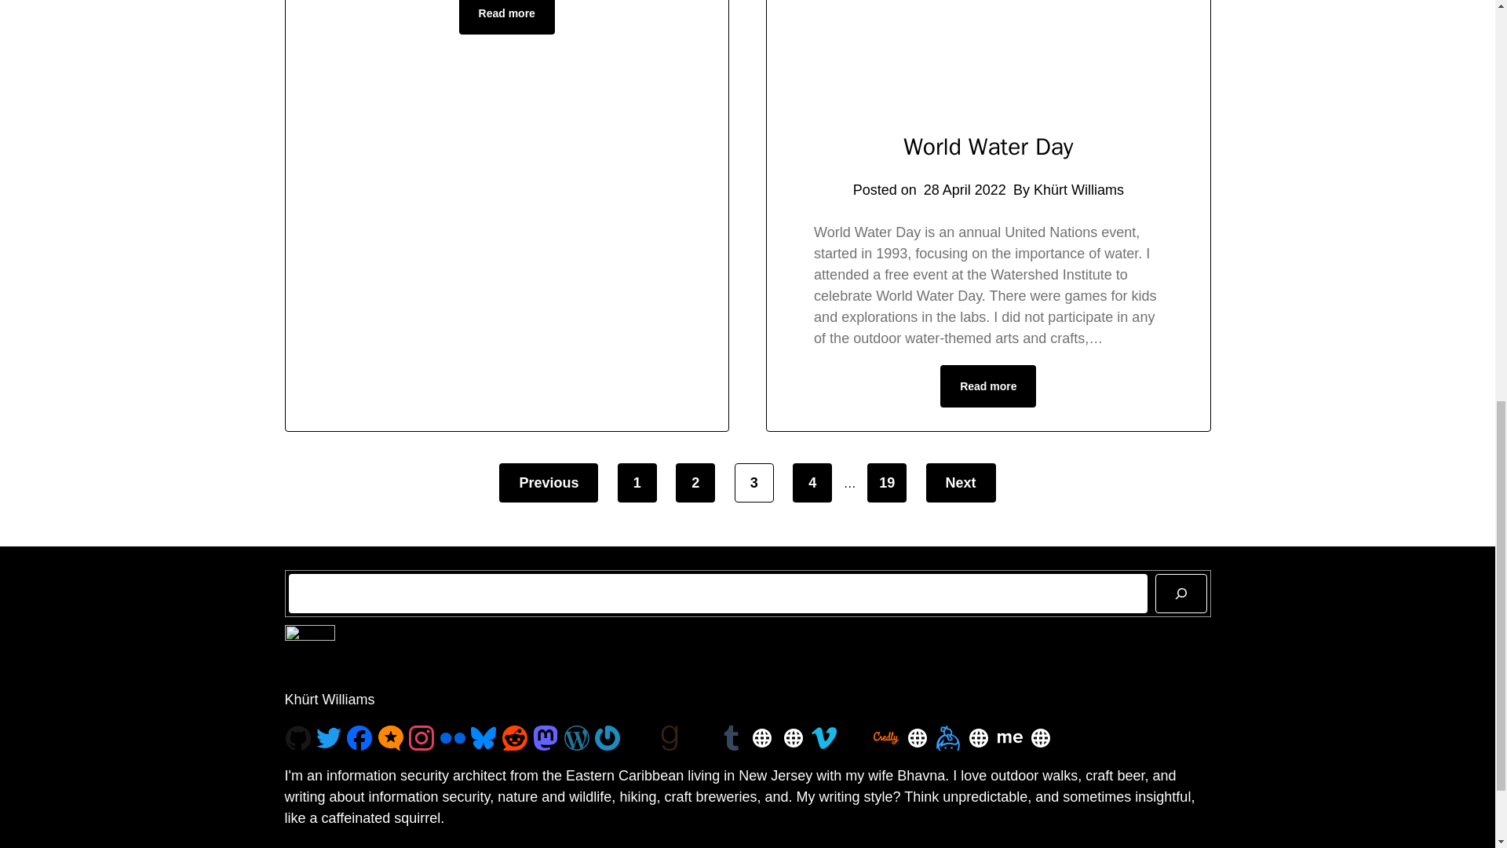 Image resolution: width=1507 pixels, height=848 pixels. Describe the element at coordinates (695, 482) in the screenshot. I see `2` at that location.